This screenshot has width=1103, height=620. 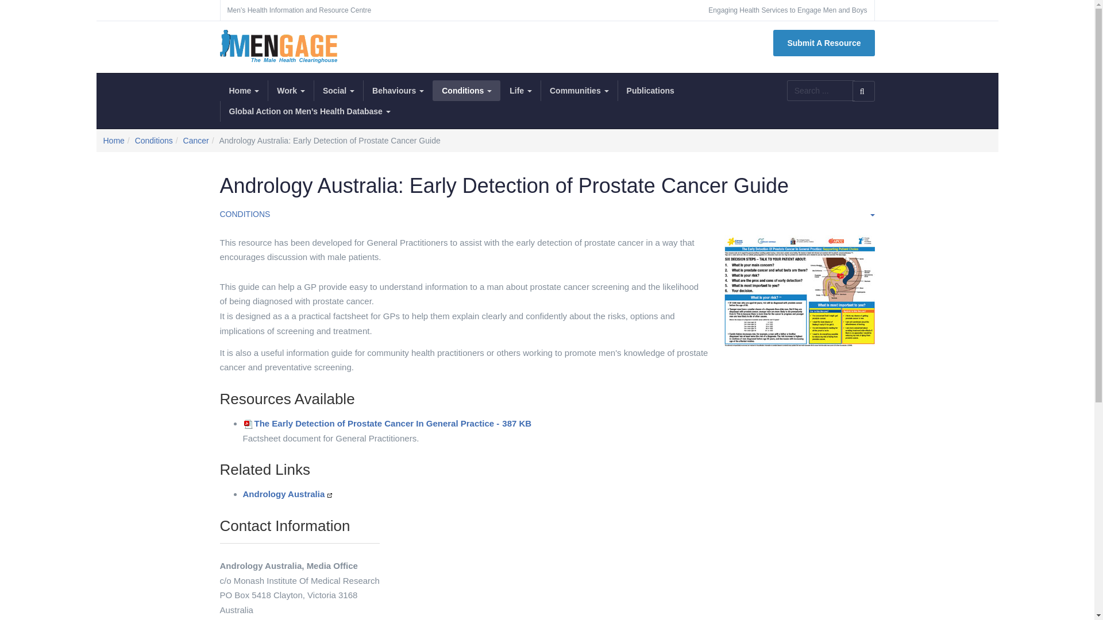 I want to click on Social, so click(x=338, y=91).